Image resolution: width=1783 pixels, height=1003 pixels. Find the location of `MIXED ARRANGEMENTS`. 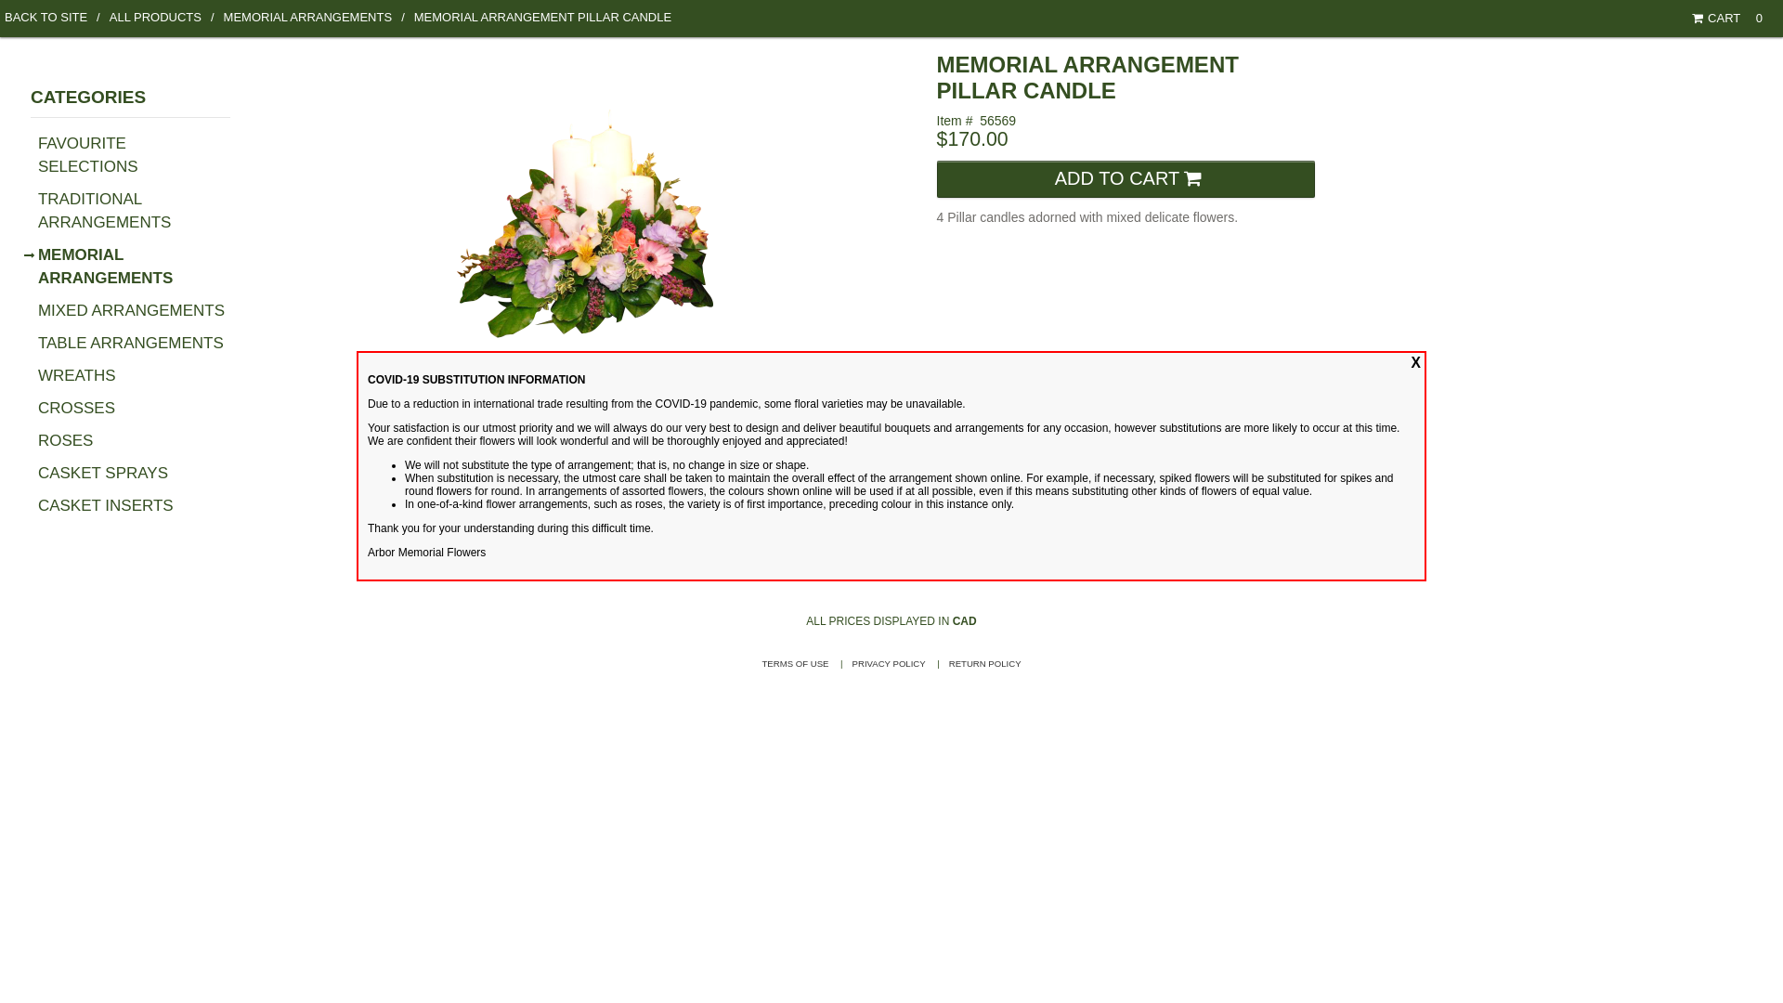

MIXED ARRANGEMENTS is located at coordinates (132, 310).